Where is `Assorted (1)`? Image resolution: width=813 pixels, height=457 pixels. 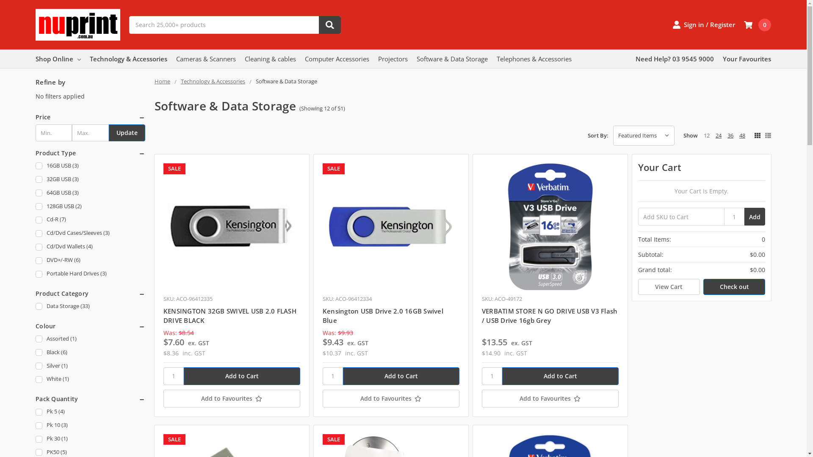
Assorted (1) is located at coordinates (91, 339).